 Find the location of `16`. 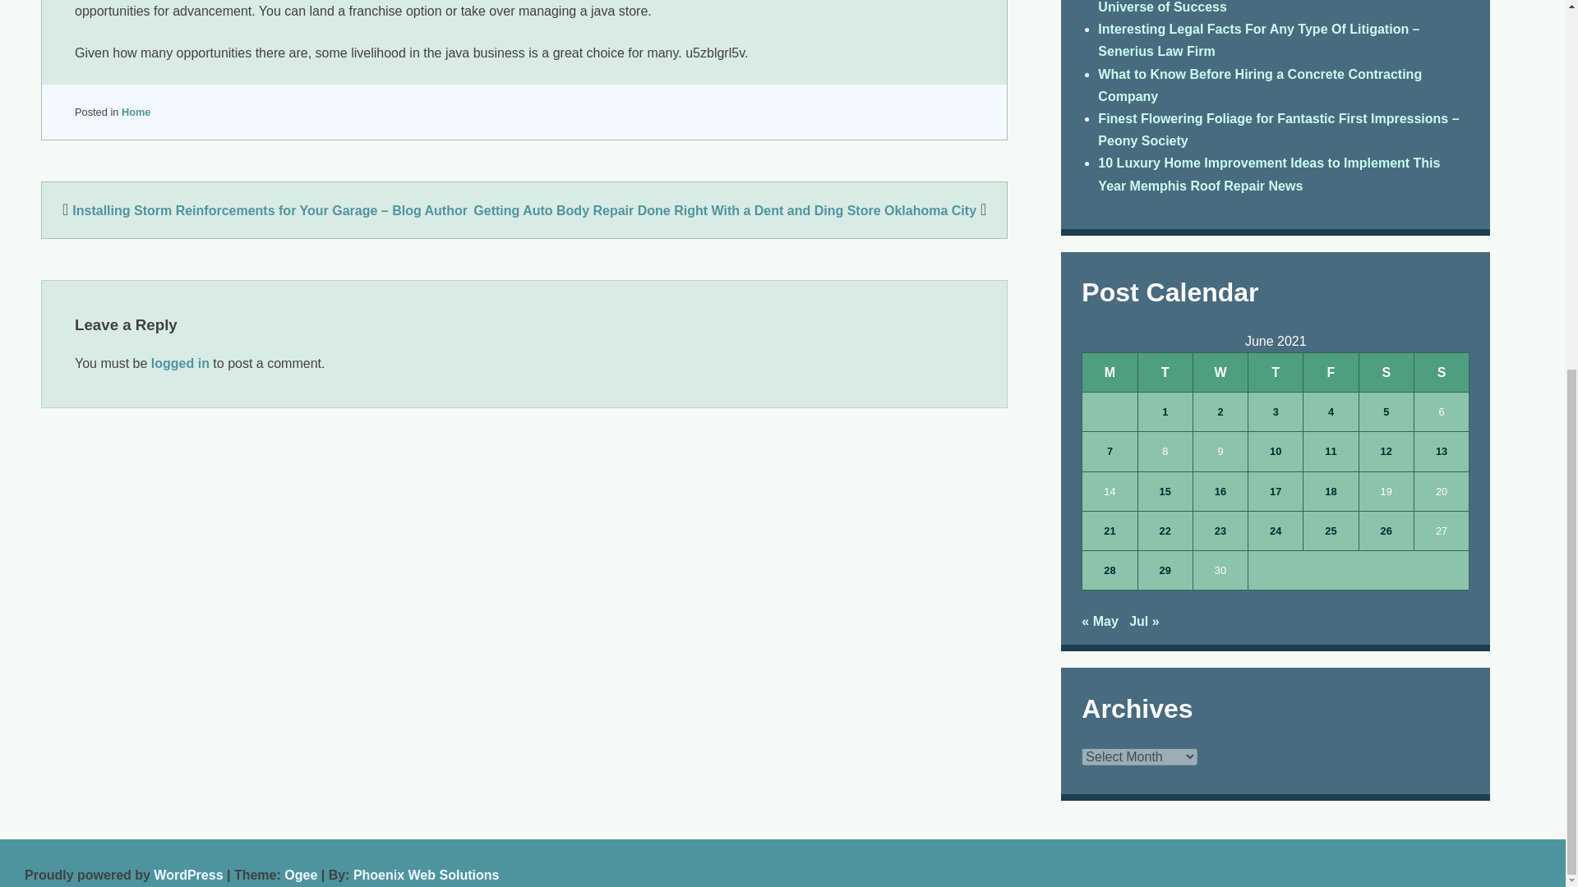

16 is located at coordinates (1220, 491).